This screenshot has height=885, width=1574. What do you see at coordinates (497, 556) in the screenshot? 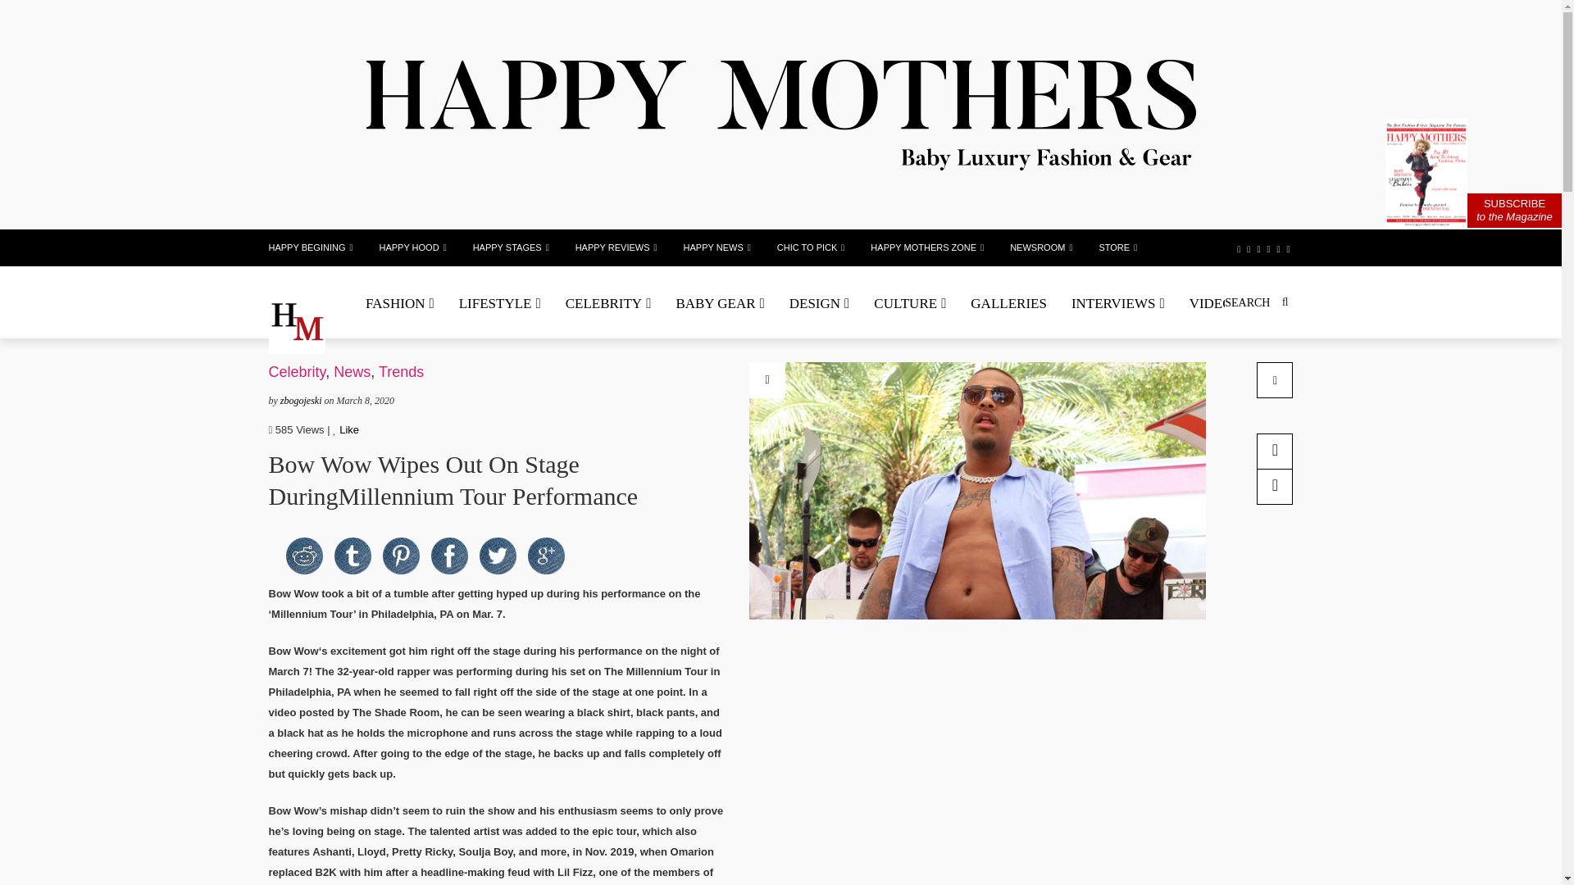
I see `Twitter` at bounding box center [497, 556].